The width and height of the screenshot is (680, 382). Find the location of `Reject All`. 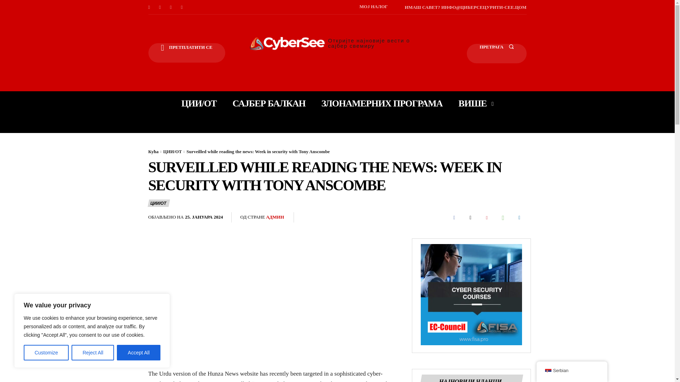

Reject All is located at coordinates (93, 353).